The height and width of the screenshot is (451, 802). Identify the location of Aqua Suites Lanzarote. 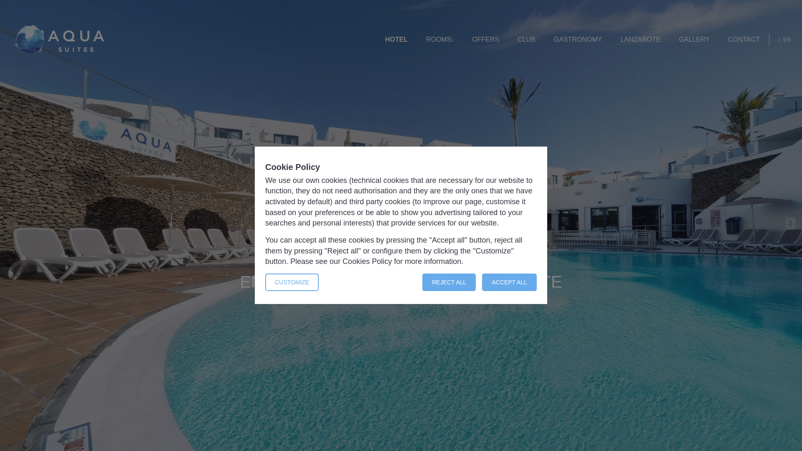
(59, 39).